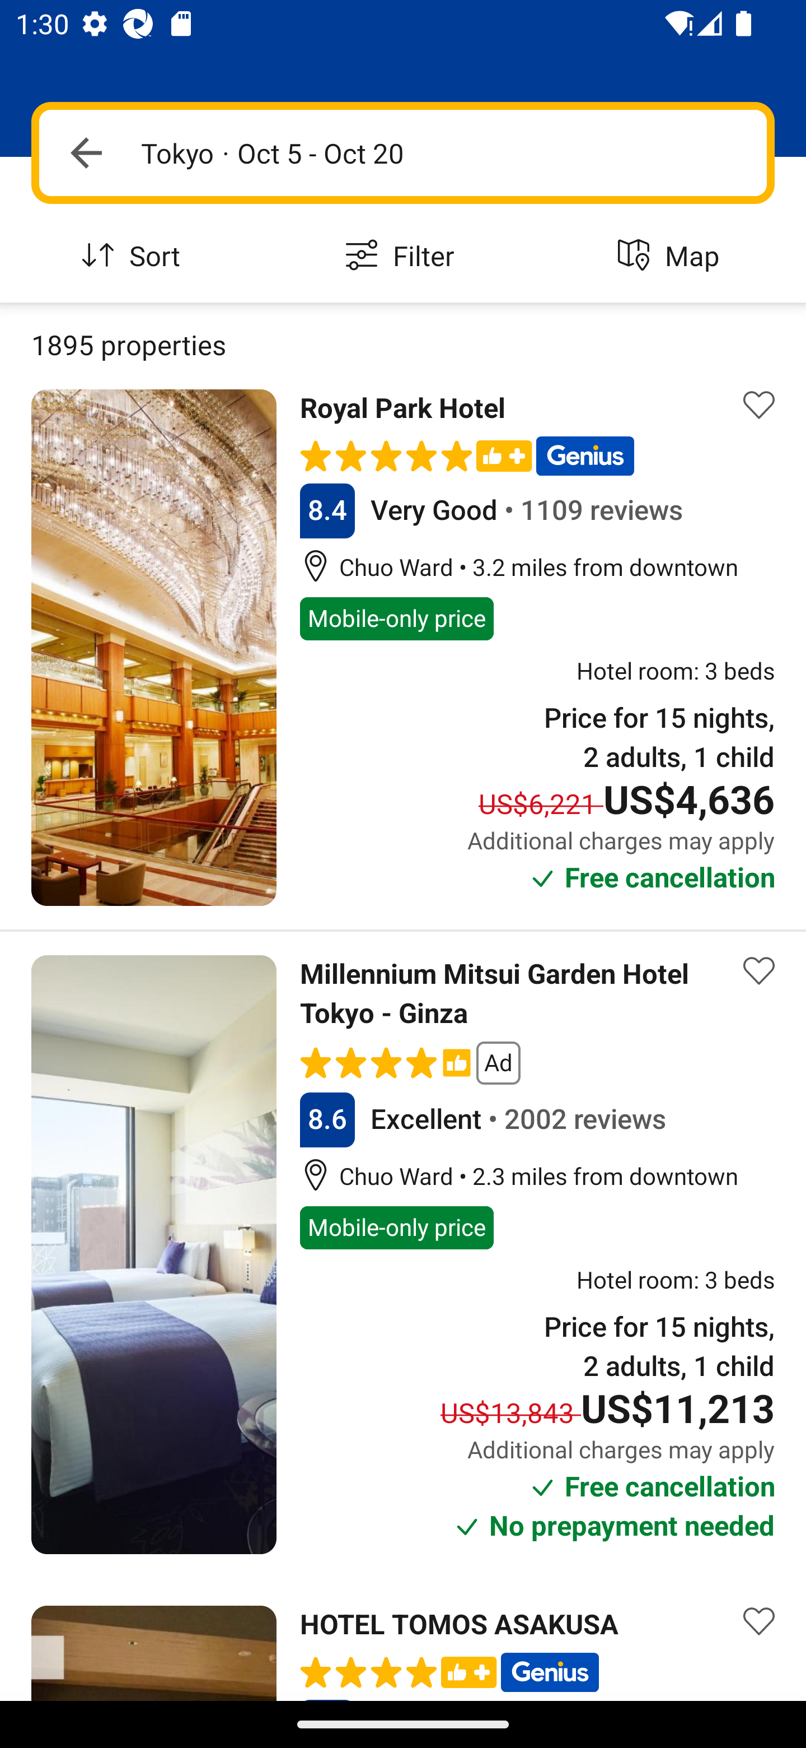 The width and height of the screenshot is (806, 1748). Describe the element at coordinates (403, 152) in the screenshot. I see `Navigate up Tokyo · Oct 5 - Oct 20` at that location.